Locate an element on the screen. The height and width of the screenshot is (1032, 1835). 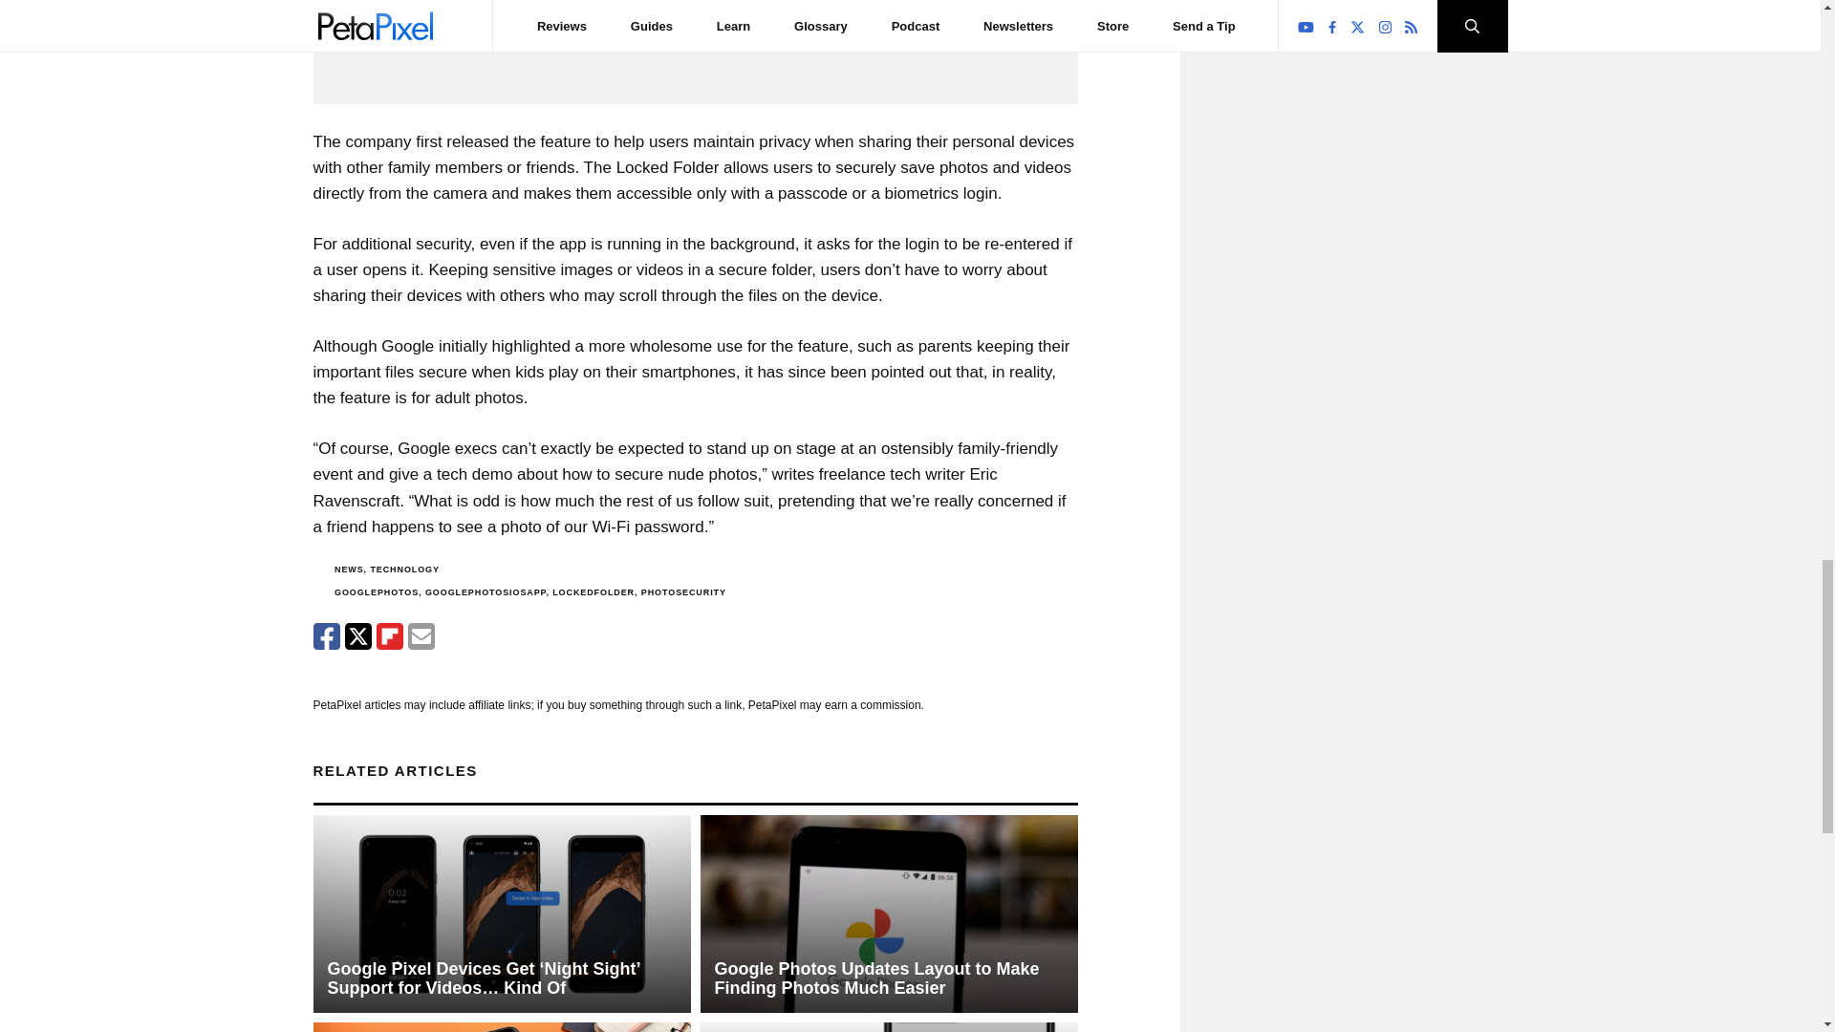
Share on X is located at coordinates (357, 636).